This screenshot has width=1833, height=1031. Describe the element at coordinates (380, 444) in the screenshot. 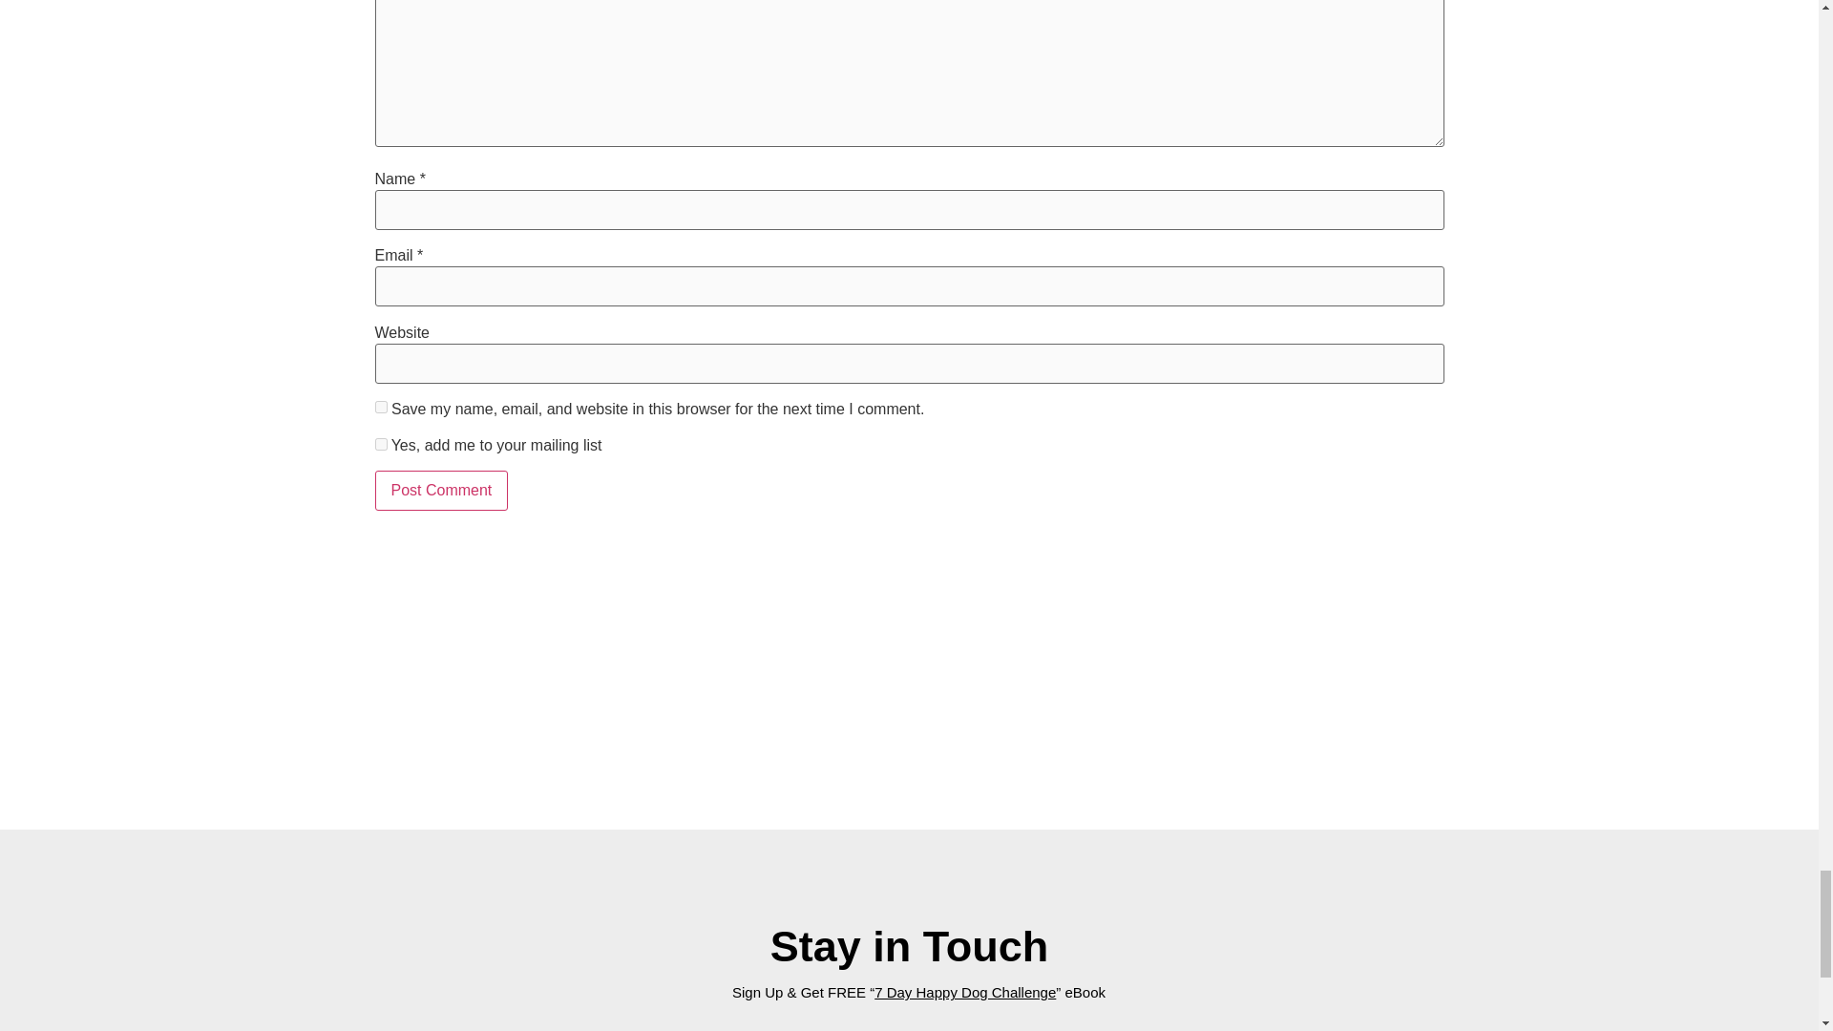

I see `1` at that location.